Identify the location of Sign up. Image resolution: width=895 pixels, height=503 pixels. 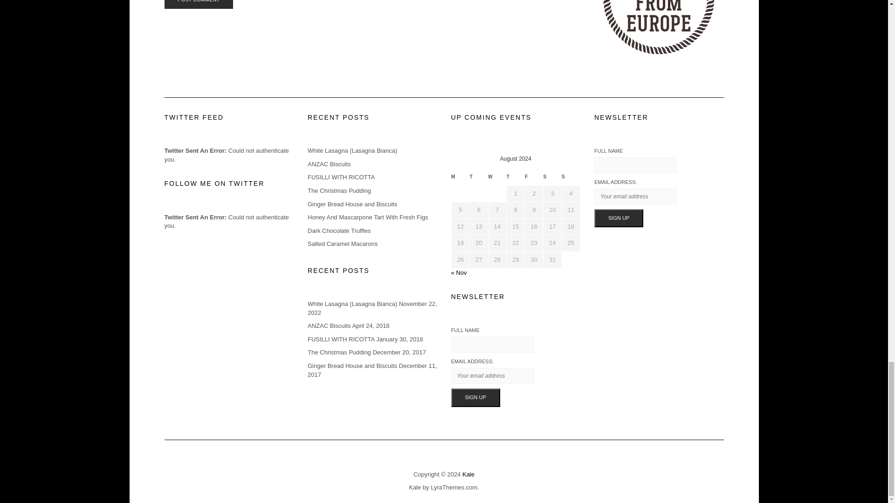
(619, 218).